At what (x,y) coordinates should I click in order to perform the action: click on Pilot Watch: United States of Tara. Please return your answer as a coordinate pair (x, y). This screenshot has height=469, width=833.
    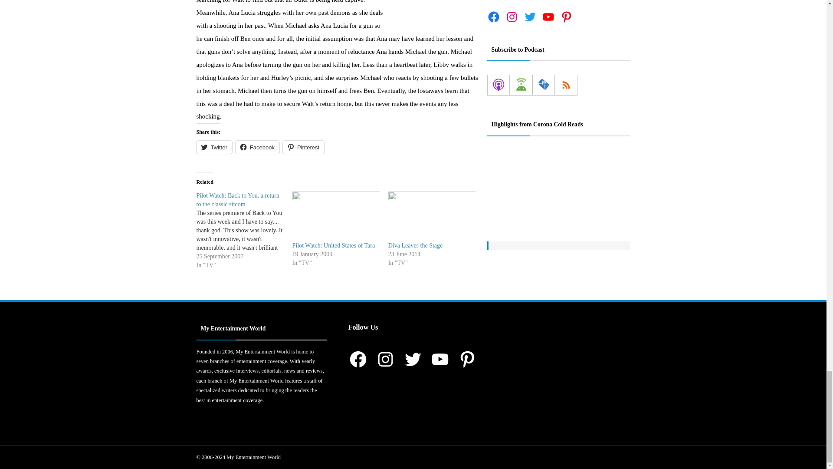
    Looking at the image, I should click on (336, 216).